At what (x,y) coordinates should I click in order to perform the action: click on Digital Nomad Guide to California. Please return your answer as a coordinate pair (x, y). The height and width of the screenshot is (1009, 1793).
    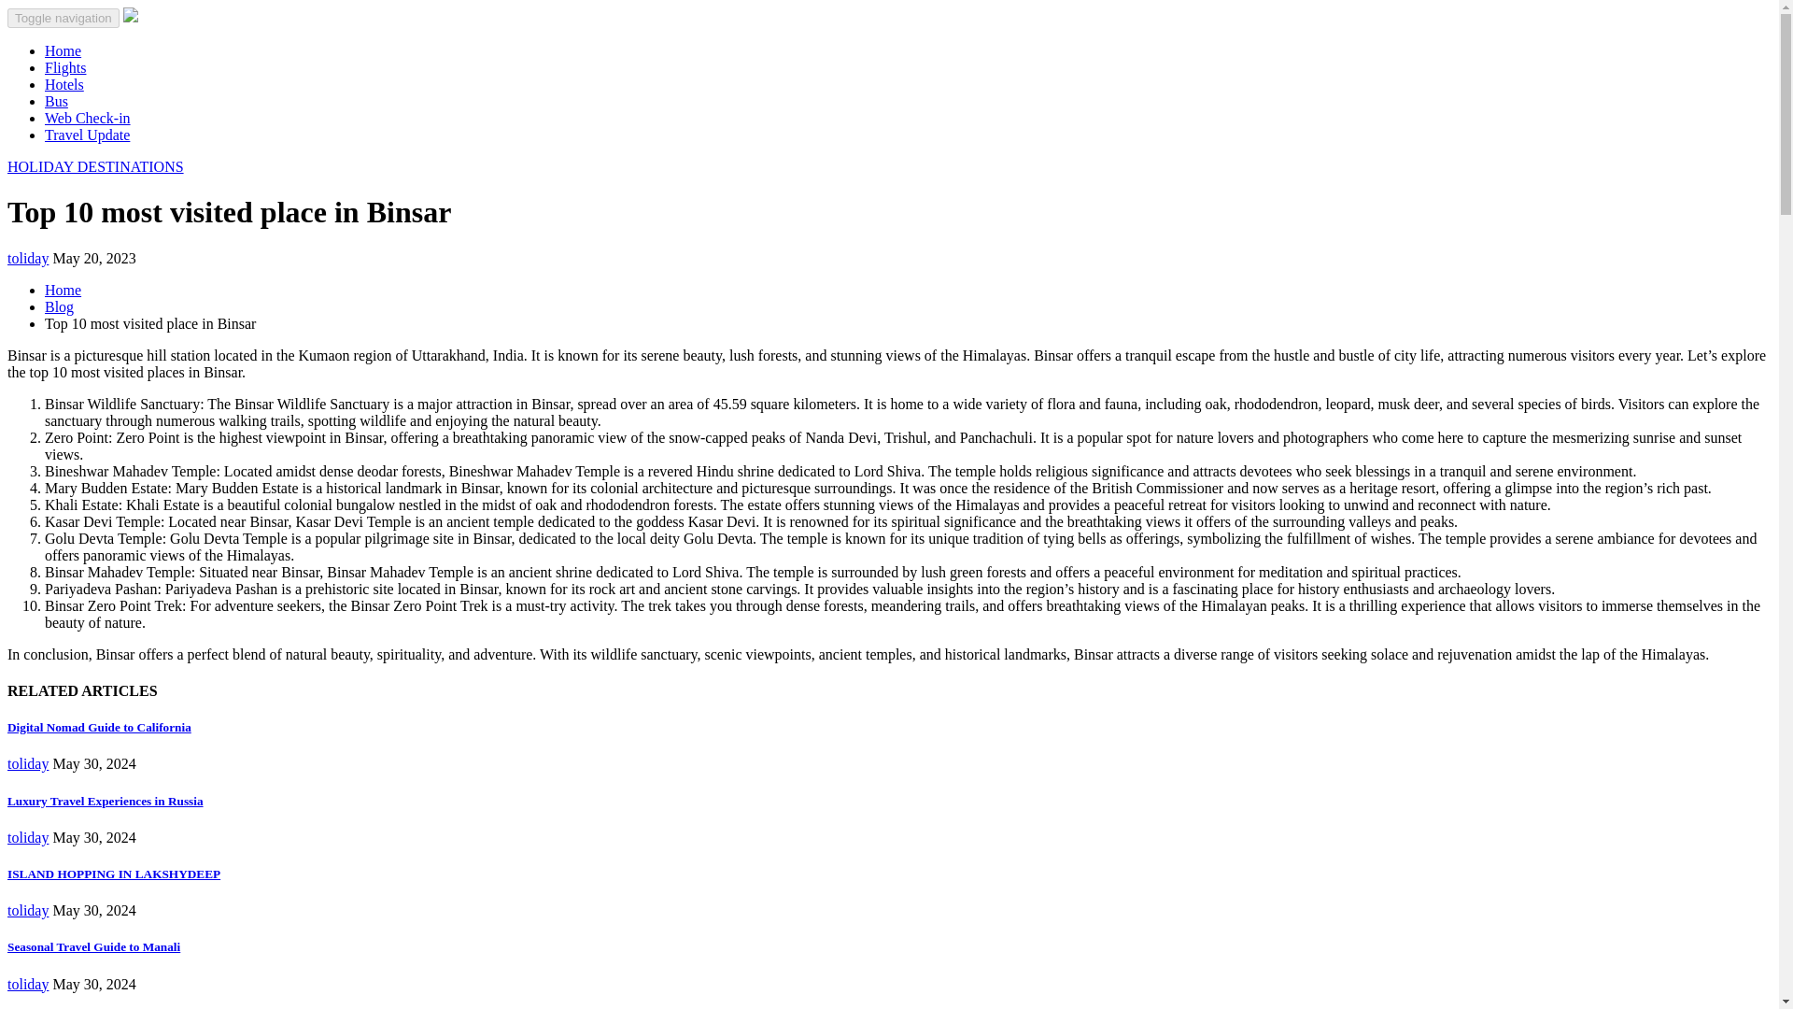
    Looking at the image, I should click on (99, 727).